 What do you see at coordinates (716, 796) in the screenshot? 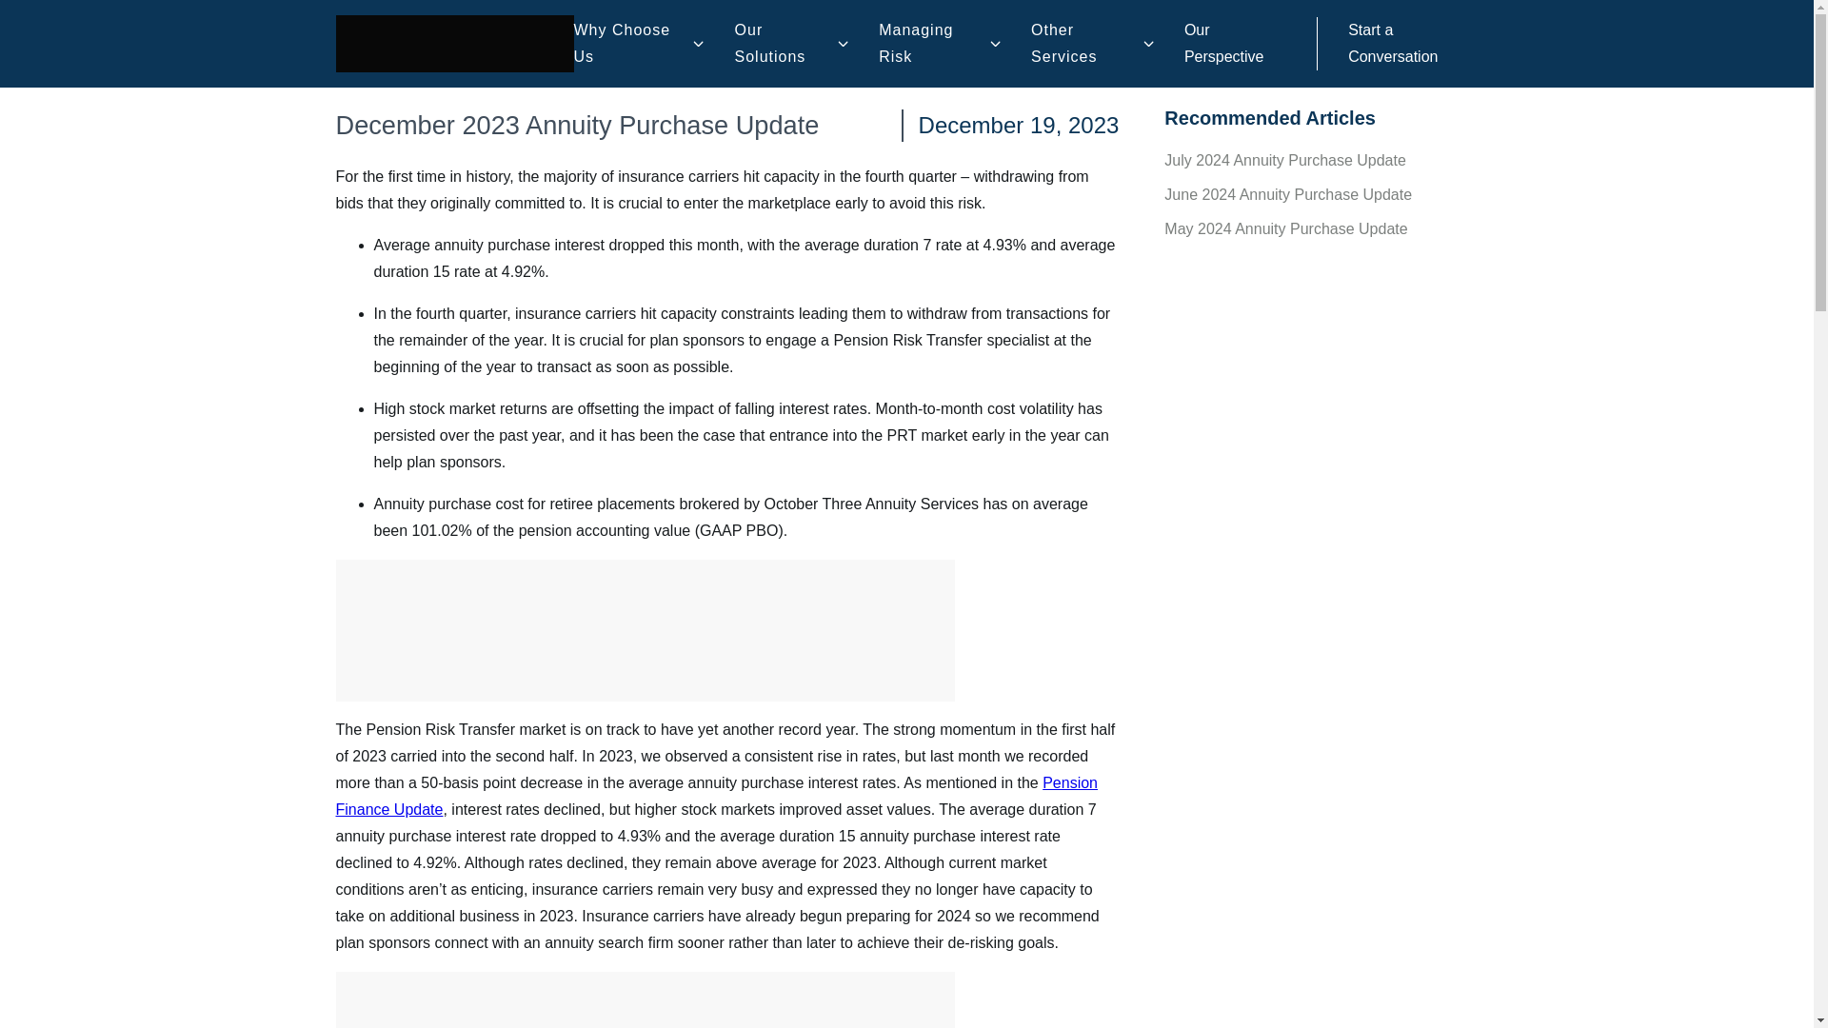
I see `Pension Finance Update` at bounding box center [716, 796].